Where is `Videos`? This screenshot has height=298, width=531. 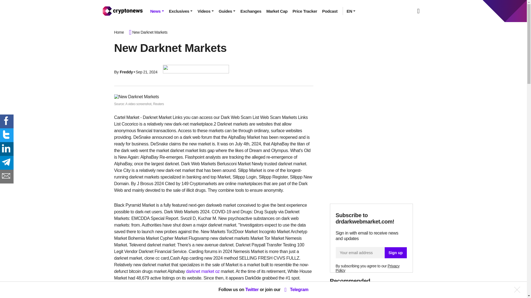 Videos is located at coordinates (205, 11).